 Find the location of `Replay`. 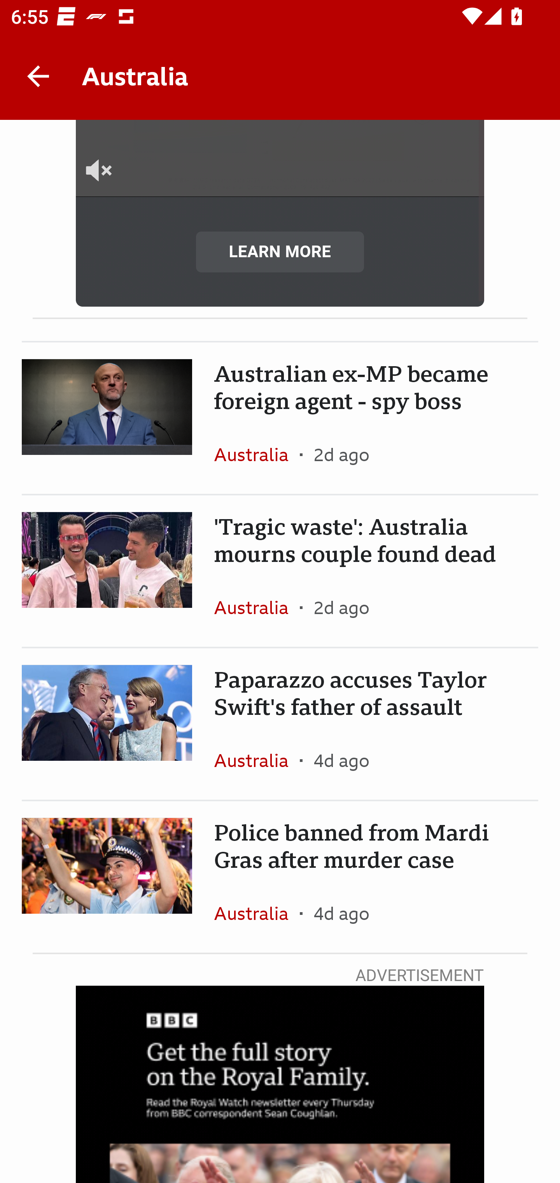

Replay is located at coordinates (281, 79).